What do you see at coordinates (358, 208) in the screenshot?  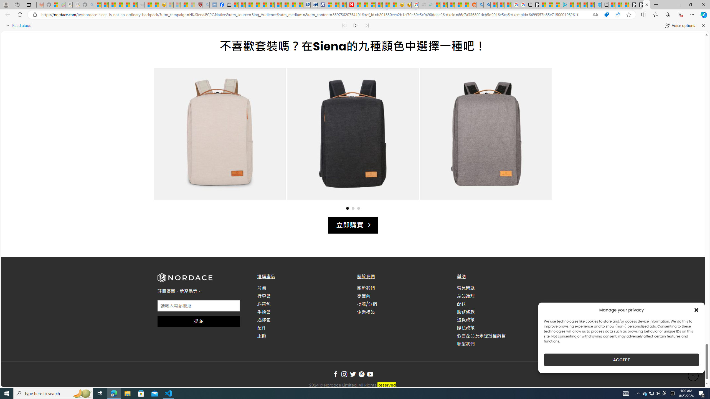 I see `Page dot 3` at bounding box center [358, 208].